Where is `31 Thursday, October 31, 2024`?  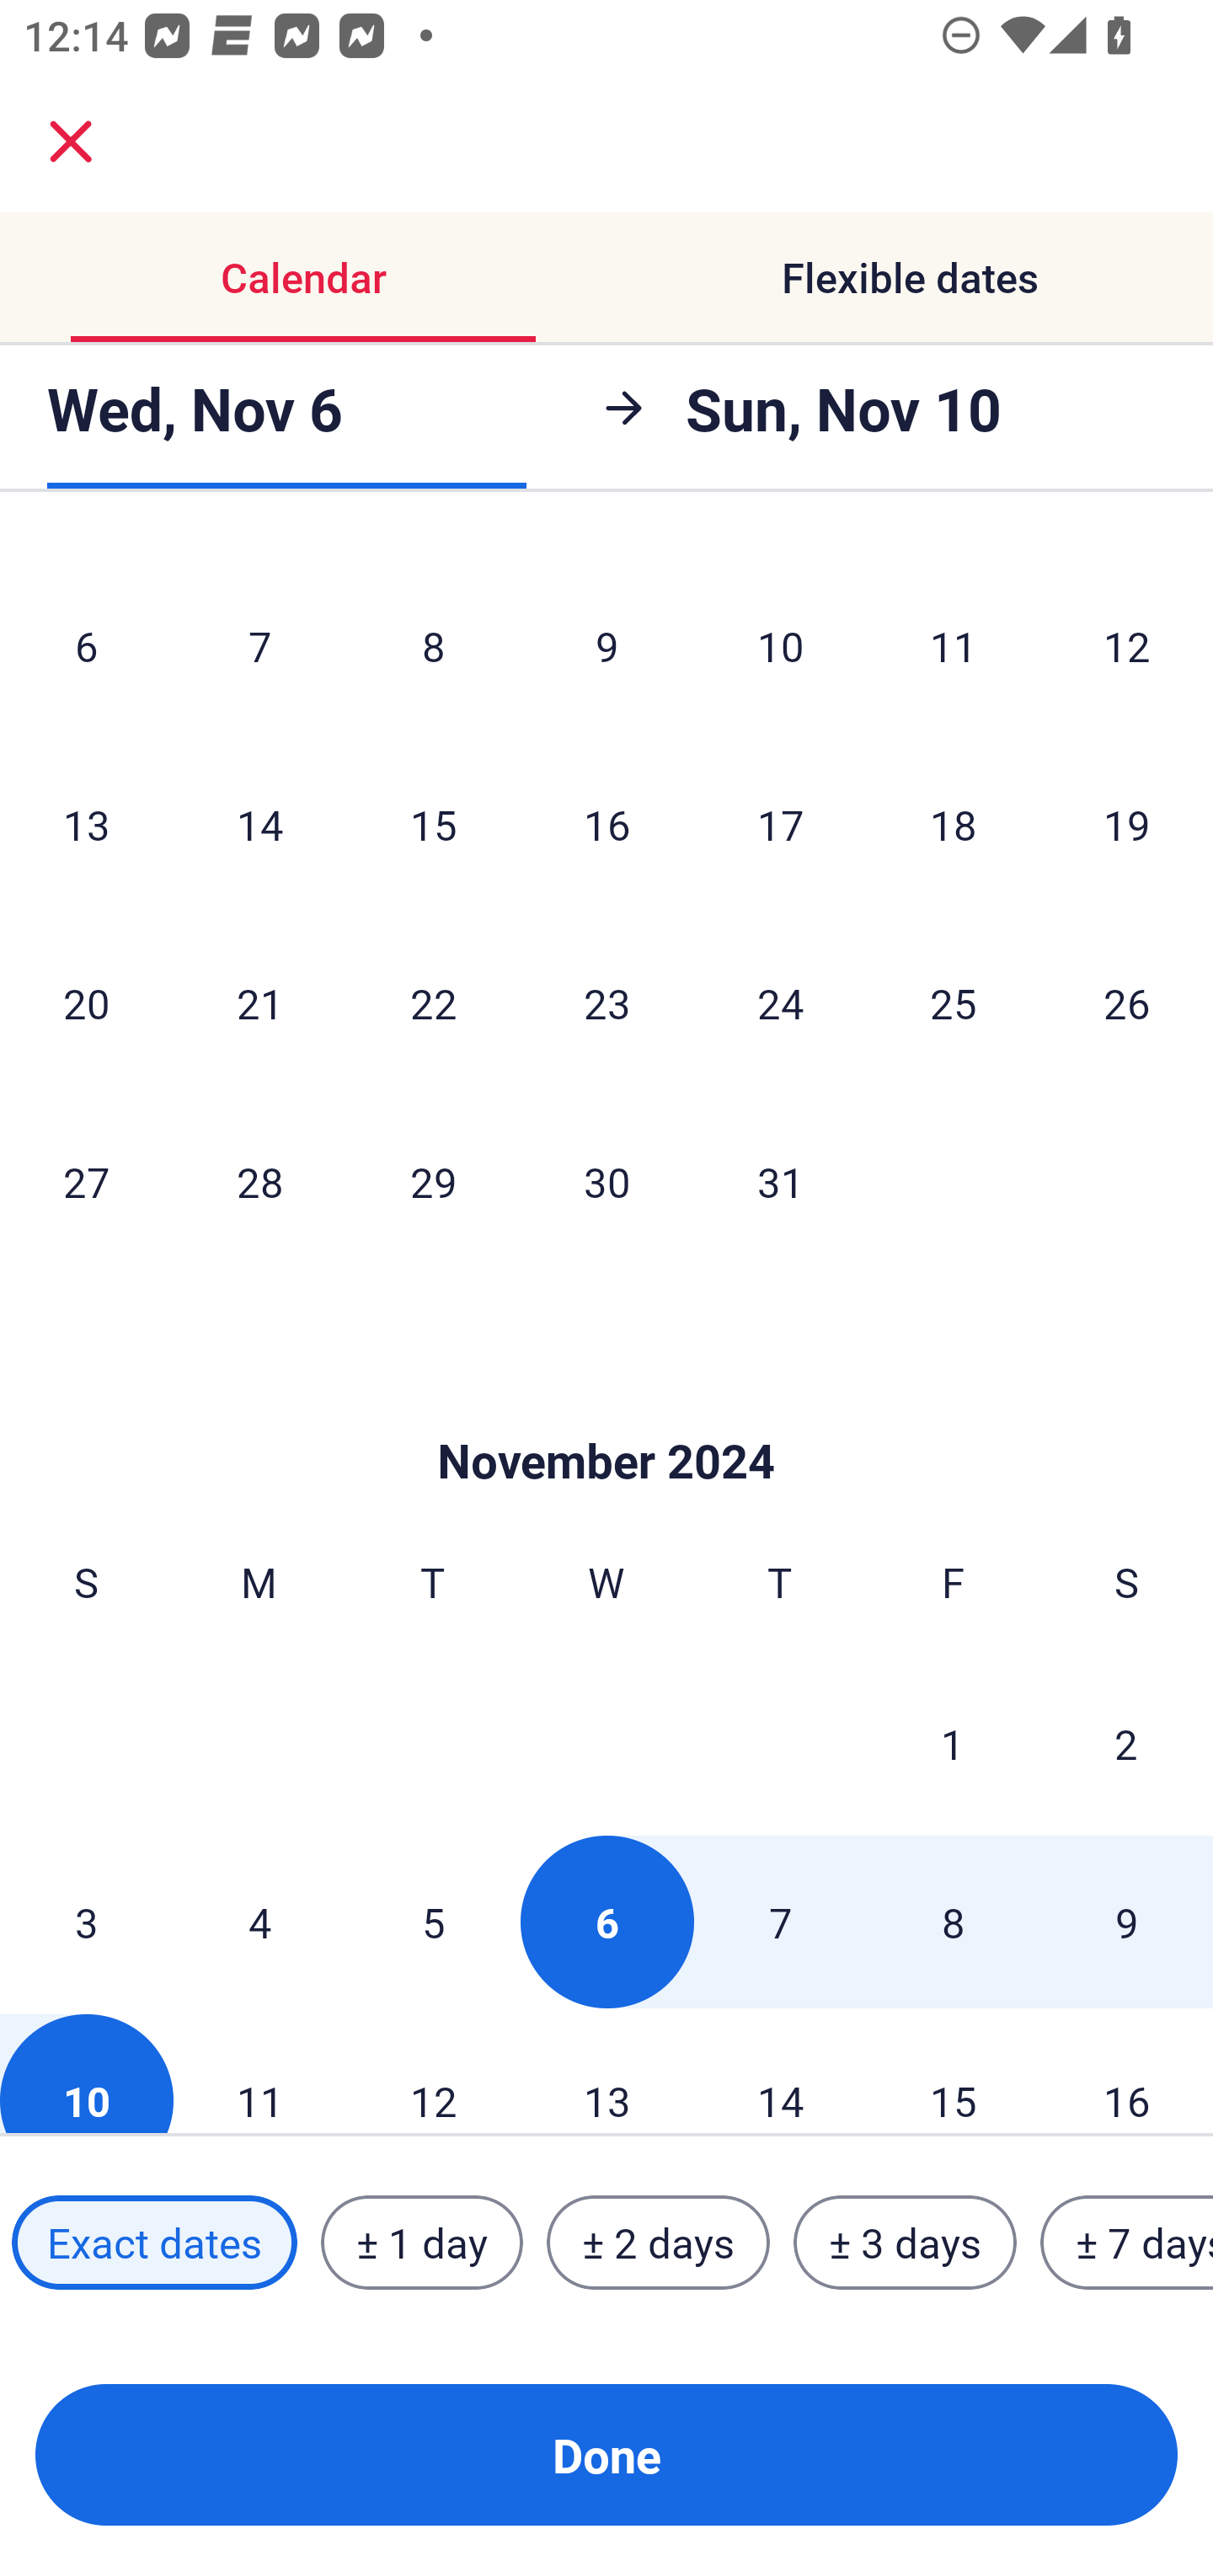
31 Thursday, October 31, 2024 is located at coordinates (780, 1181).